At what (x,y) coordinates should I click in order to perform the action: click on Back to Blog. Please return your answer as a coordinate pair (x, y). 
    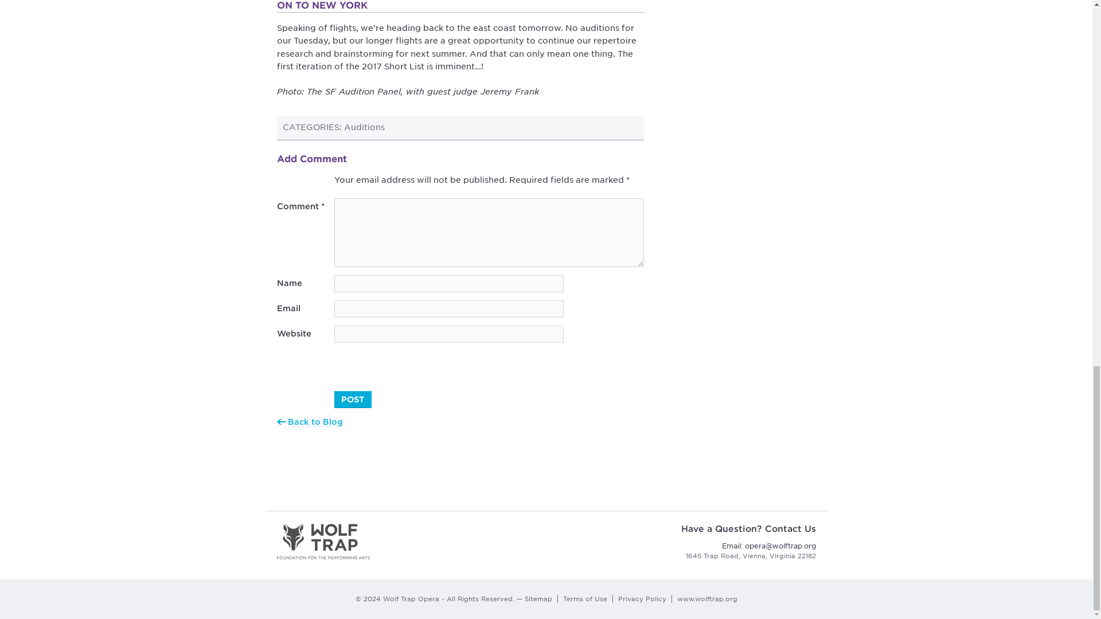
    Looking at the image, I should click on (315, 422).